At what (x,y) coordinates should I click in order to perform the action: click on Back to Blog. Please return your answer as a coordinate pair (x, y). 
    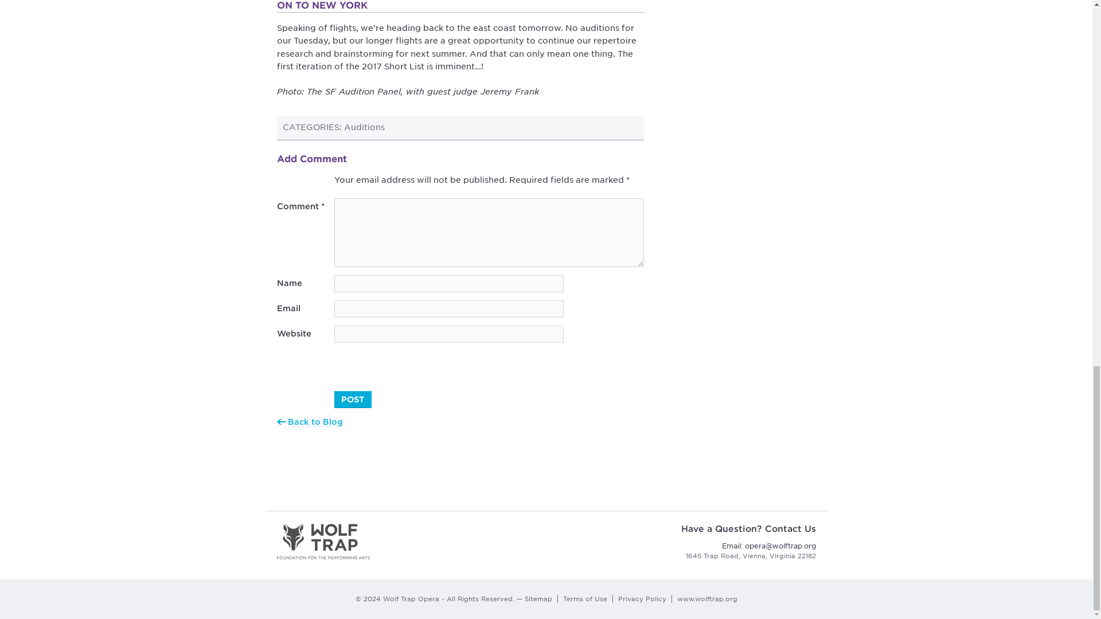
    Looking at the image, I should click on (315, 422).